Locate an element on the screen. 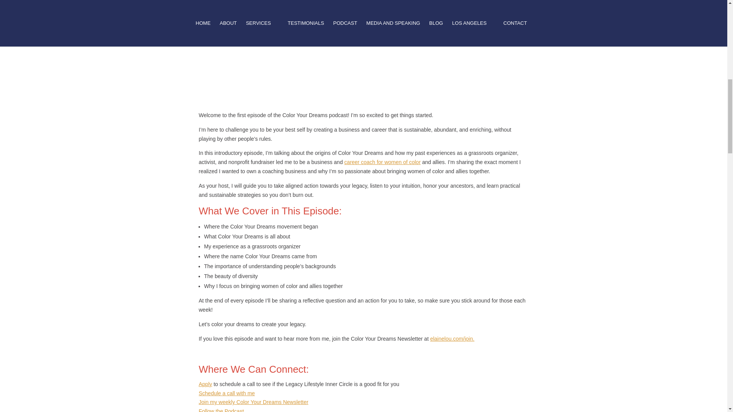 The image size is (733, 412). Apply is located at coordinates (205, 384).